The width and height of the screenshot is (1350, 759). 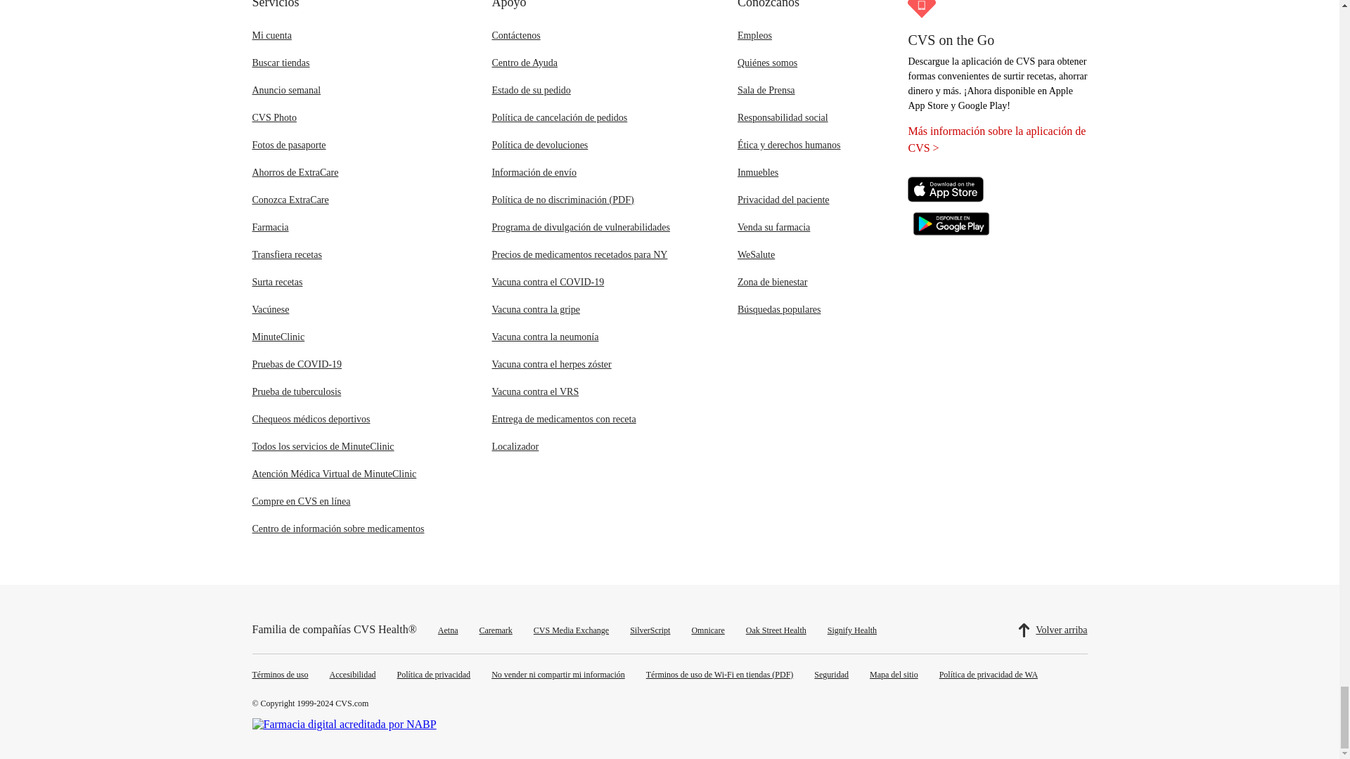 I want to click on Conozca ExtraCare, so click(x=290, y=200).